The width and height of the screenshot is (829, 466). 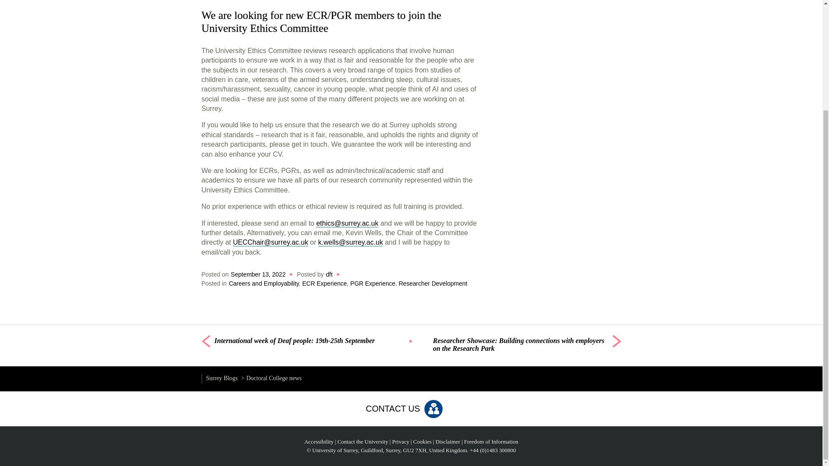 What do you see at coordinates (329, 274) in the screenshot?
I see `dft` at bounding box center [329, 274].